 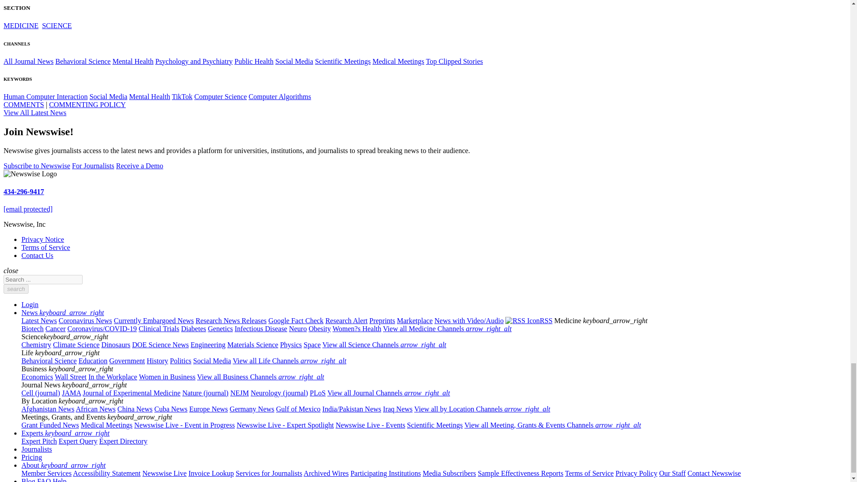 I want to click on Show all articles in this channel, so click(x=28, y=61).